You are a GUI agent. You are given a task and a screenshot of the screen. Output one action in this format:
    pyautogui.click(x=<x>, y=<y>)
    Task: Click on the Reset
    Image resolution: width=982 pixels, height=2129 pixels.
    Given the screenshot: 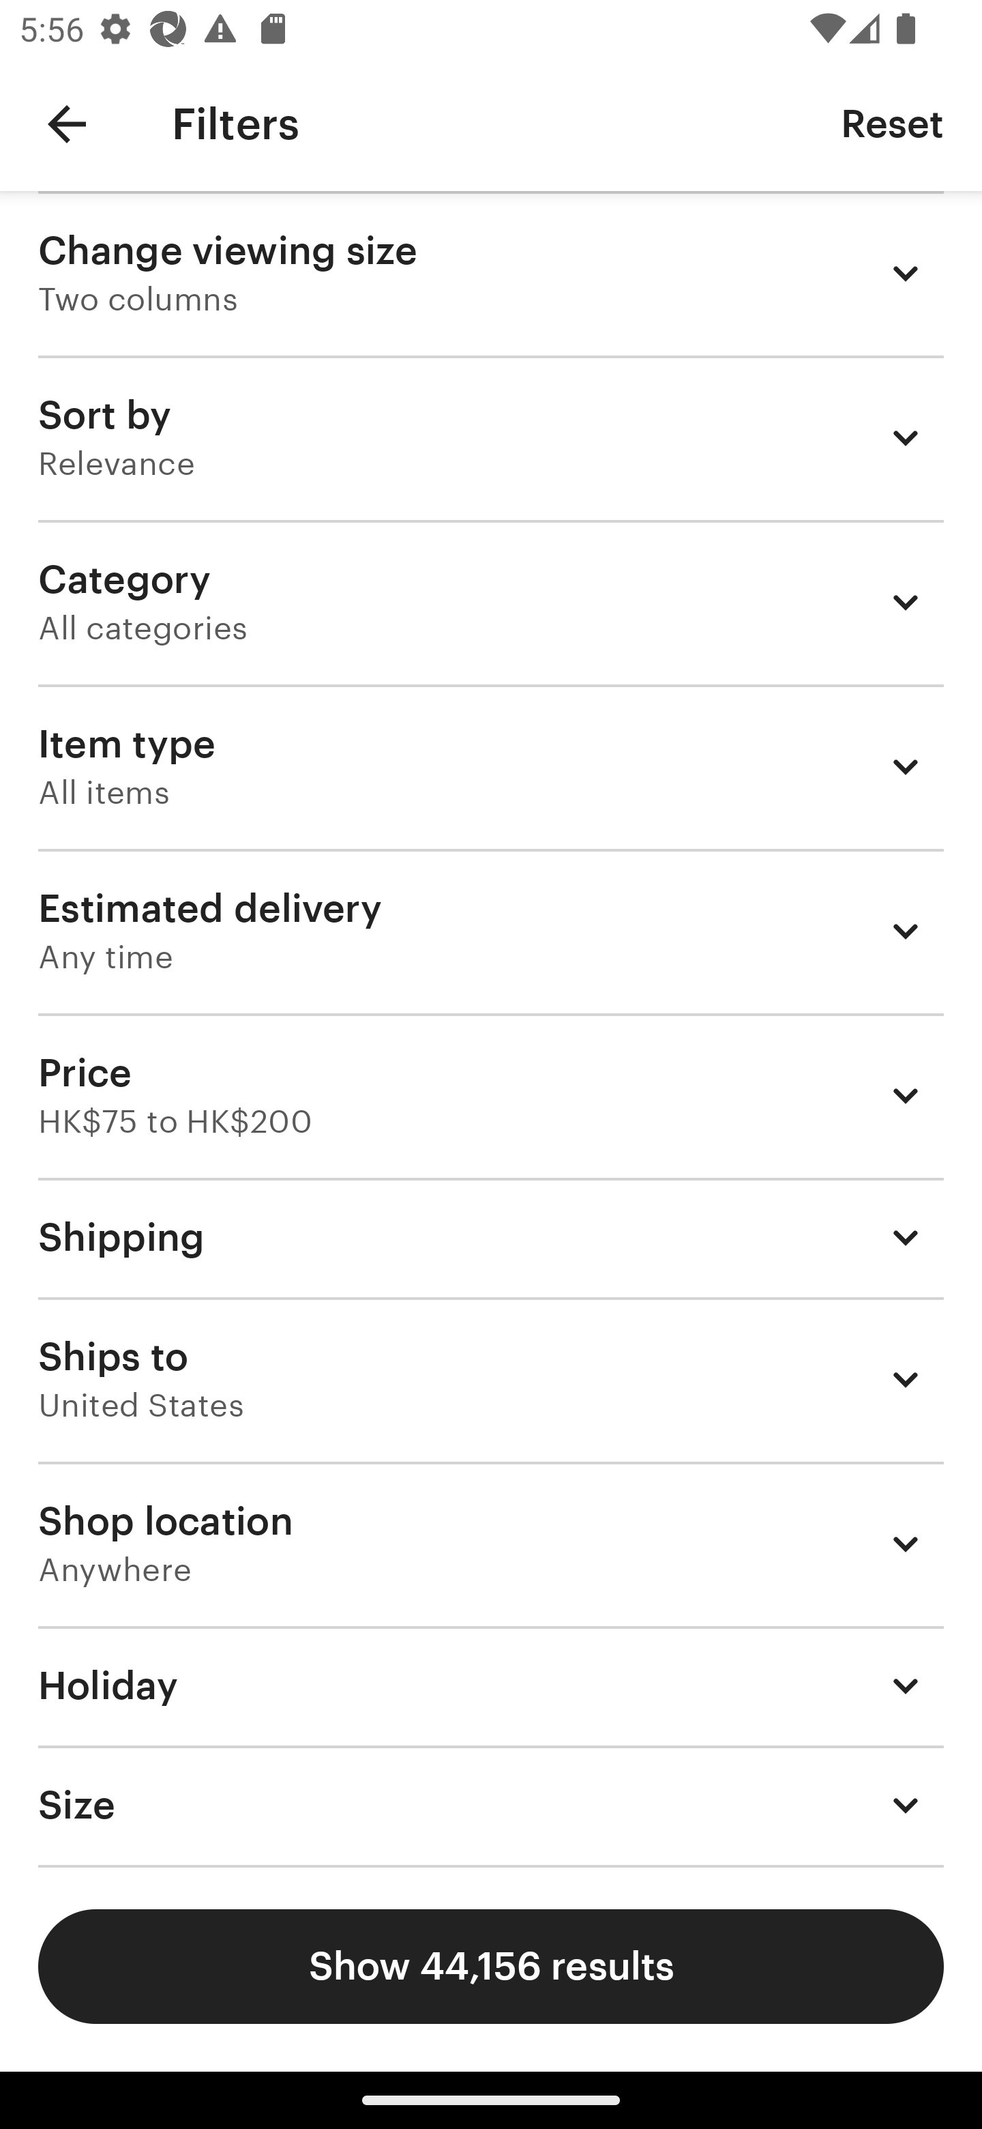 What is the action you would take?
    pyautogui.click(x=892, y=123)
    